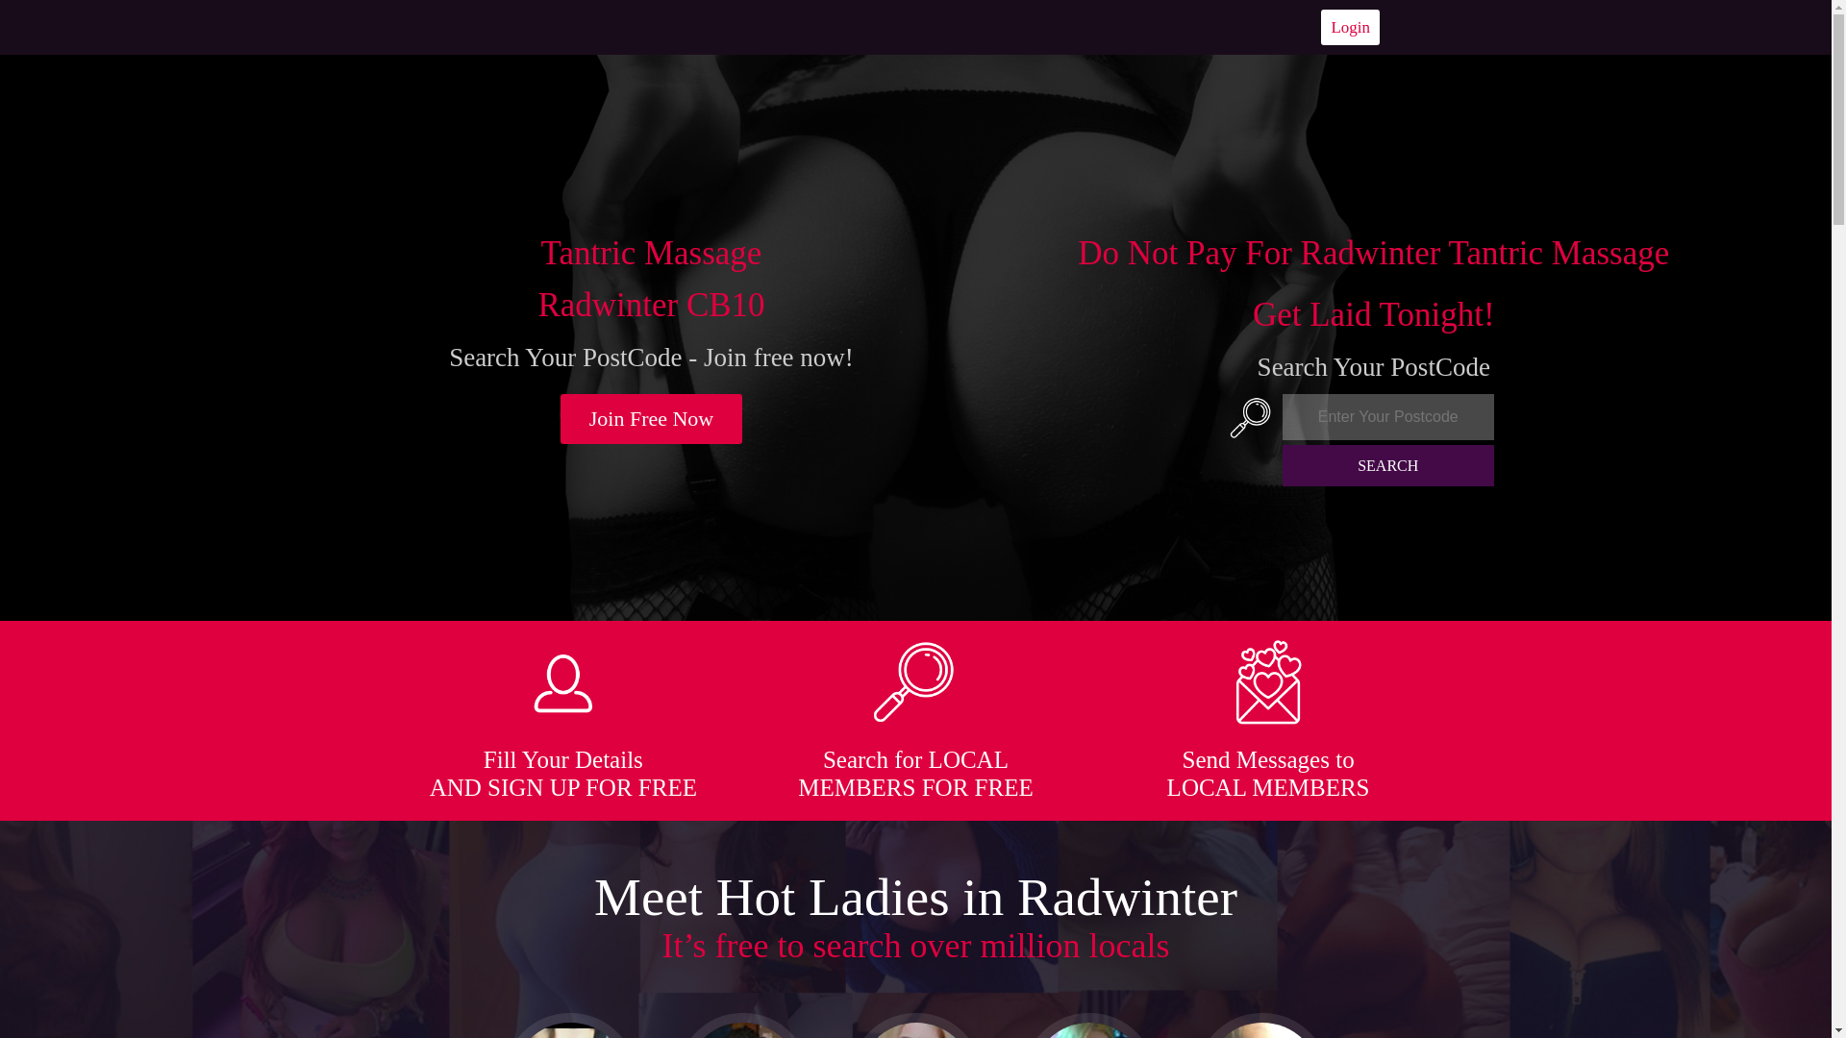  I want to click on Join Free Now, so click(652, 419).